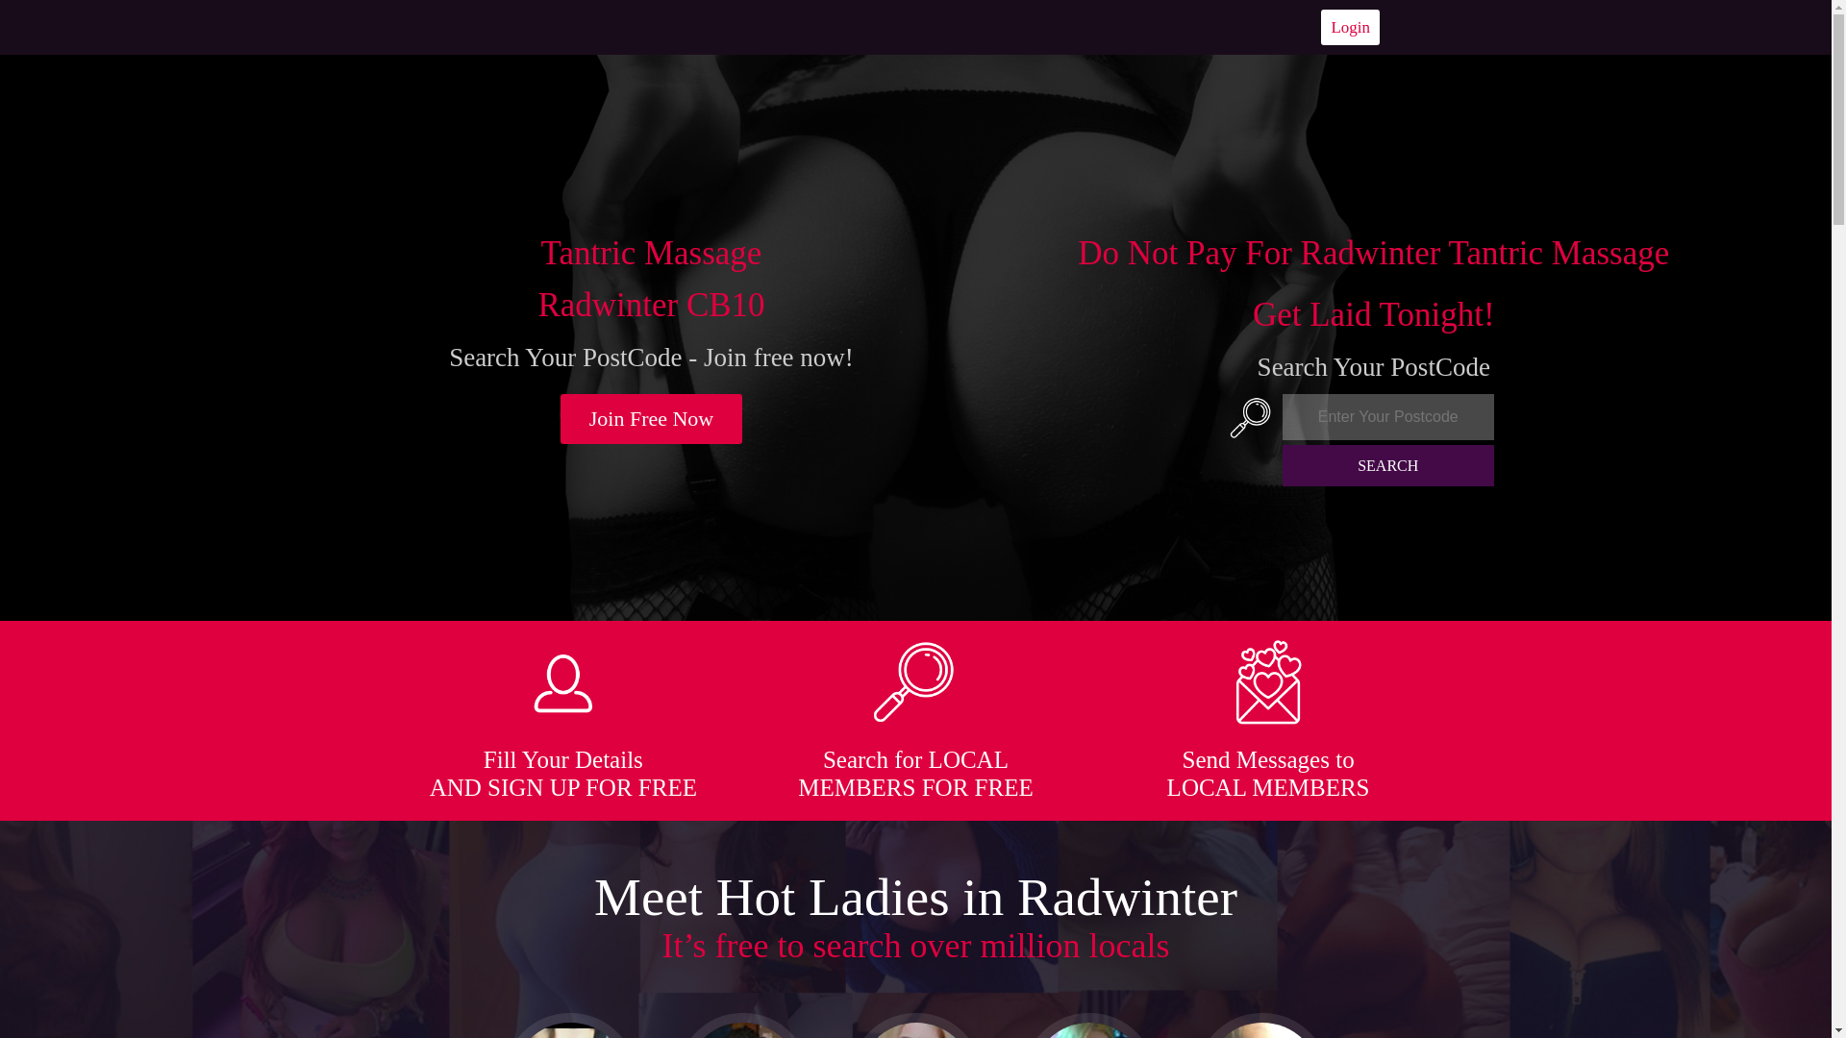  I want to click on Join Free Now, so click(652, 419).